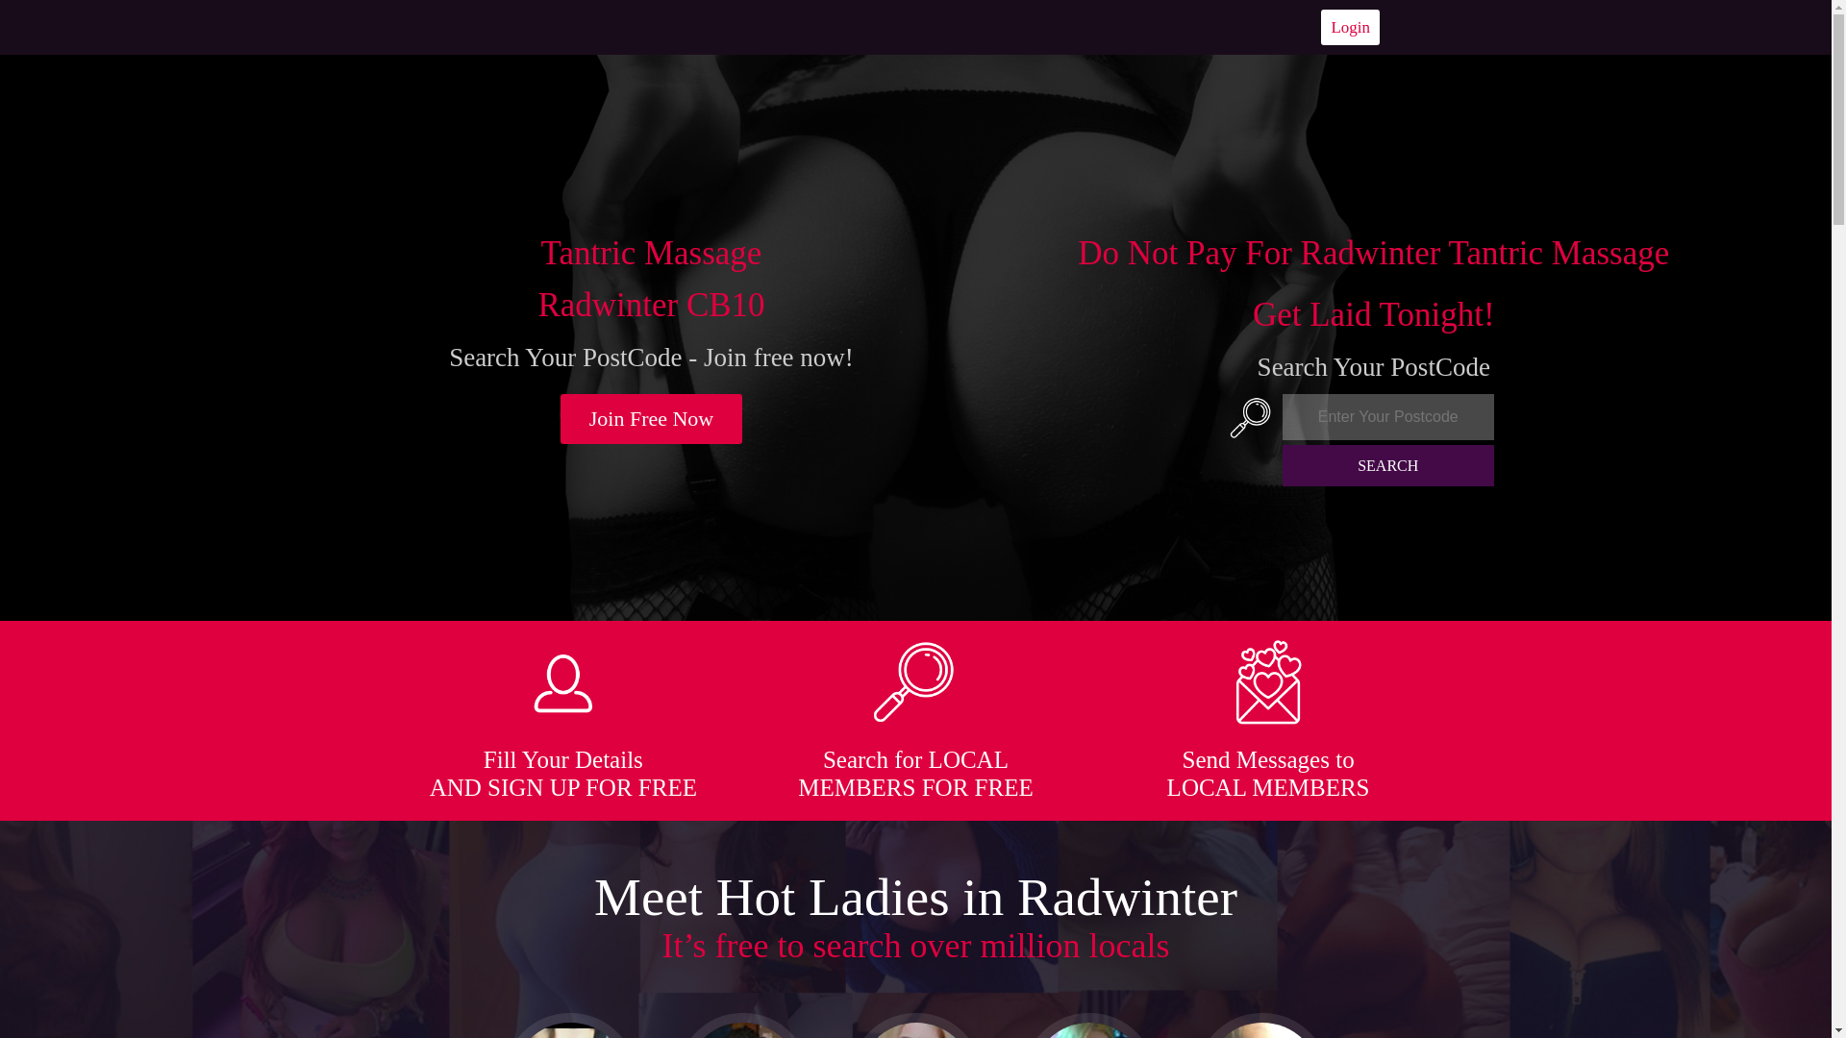  I want to click on Join Free Now, so click(652, 419).